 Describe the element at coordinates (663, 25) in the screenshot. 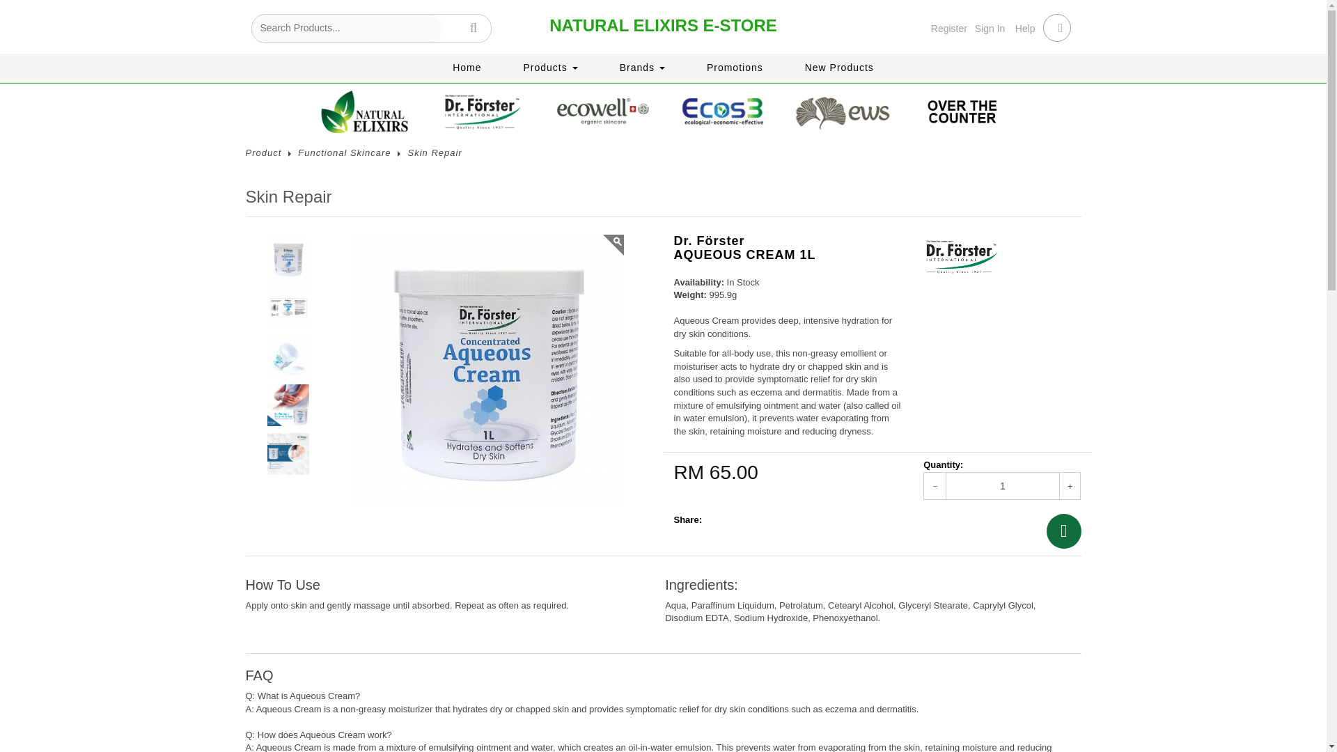

I see `NATURAL ELIXIRS E-STORE` at that location.